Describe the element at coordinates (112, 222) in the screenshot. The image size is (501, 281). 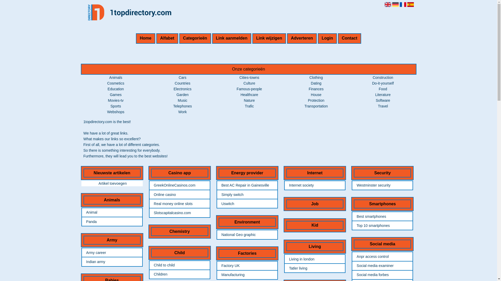
I see `Panda` at that location.